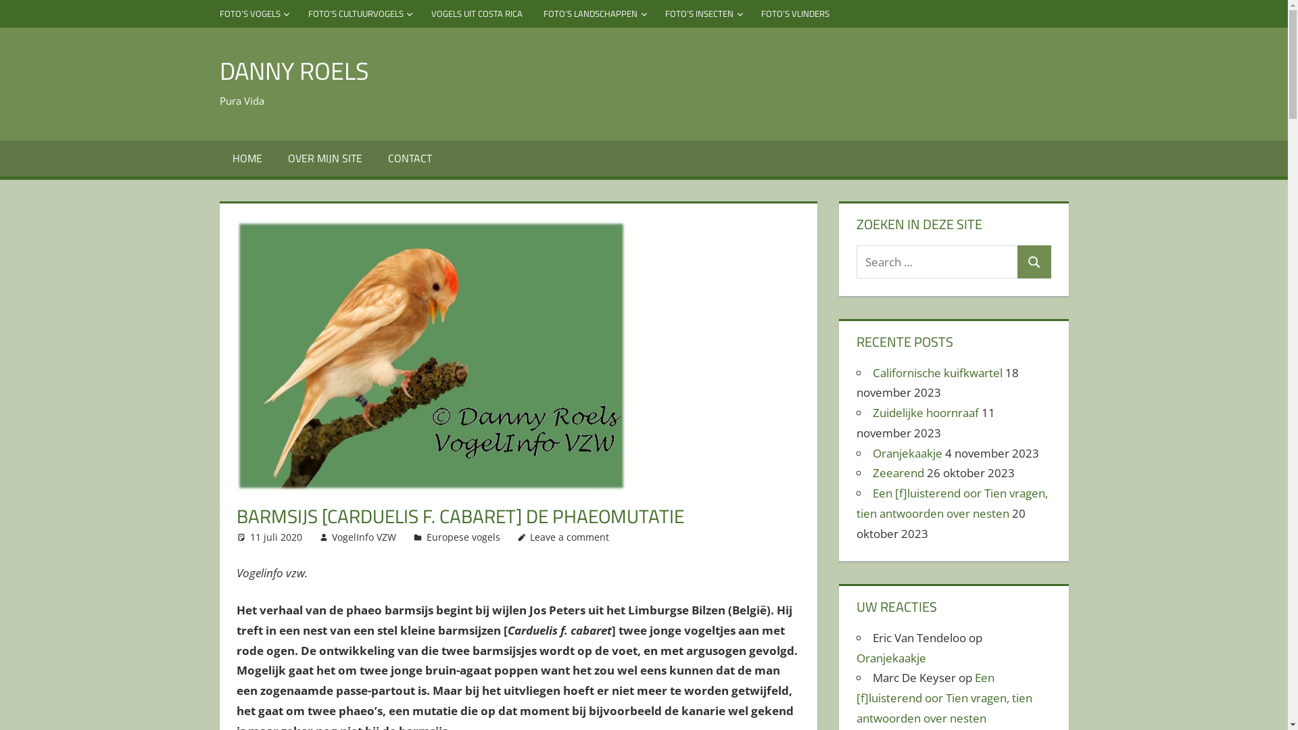 This screenshot has width=1298, height=730. I want to click on Search for:, so click(937, 262).